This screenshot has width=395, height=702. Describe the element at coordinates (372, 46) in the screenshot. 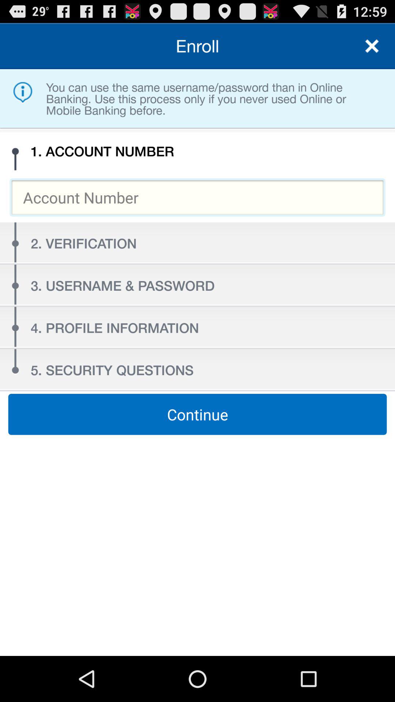

I see `exit out of page` at that location.